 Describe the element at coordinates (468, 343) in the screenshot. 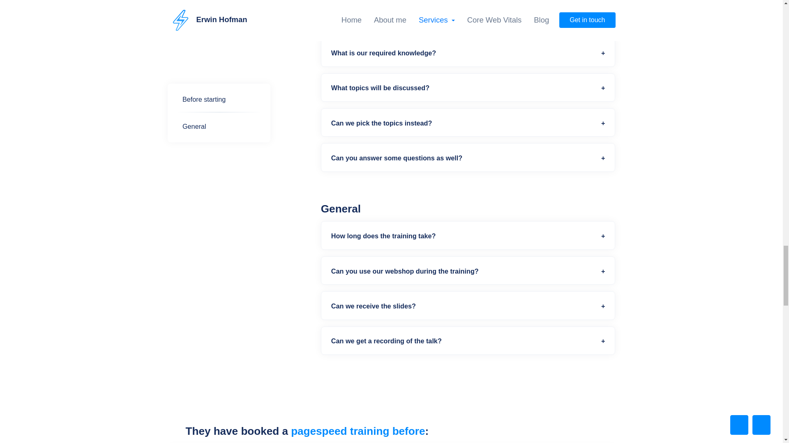

I see `Can we get a recording of the talk?` at that location.